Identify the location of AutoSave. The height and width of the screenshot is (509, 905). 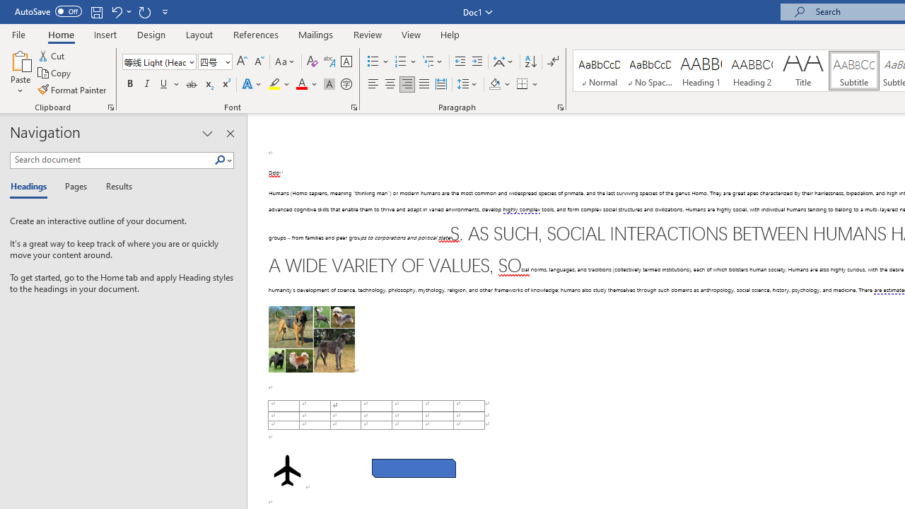
(48, 11).